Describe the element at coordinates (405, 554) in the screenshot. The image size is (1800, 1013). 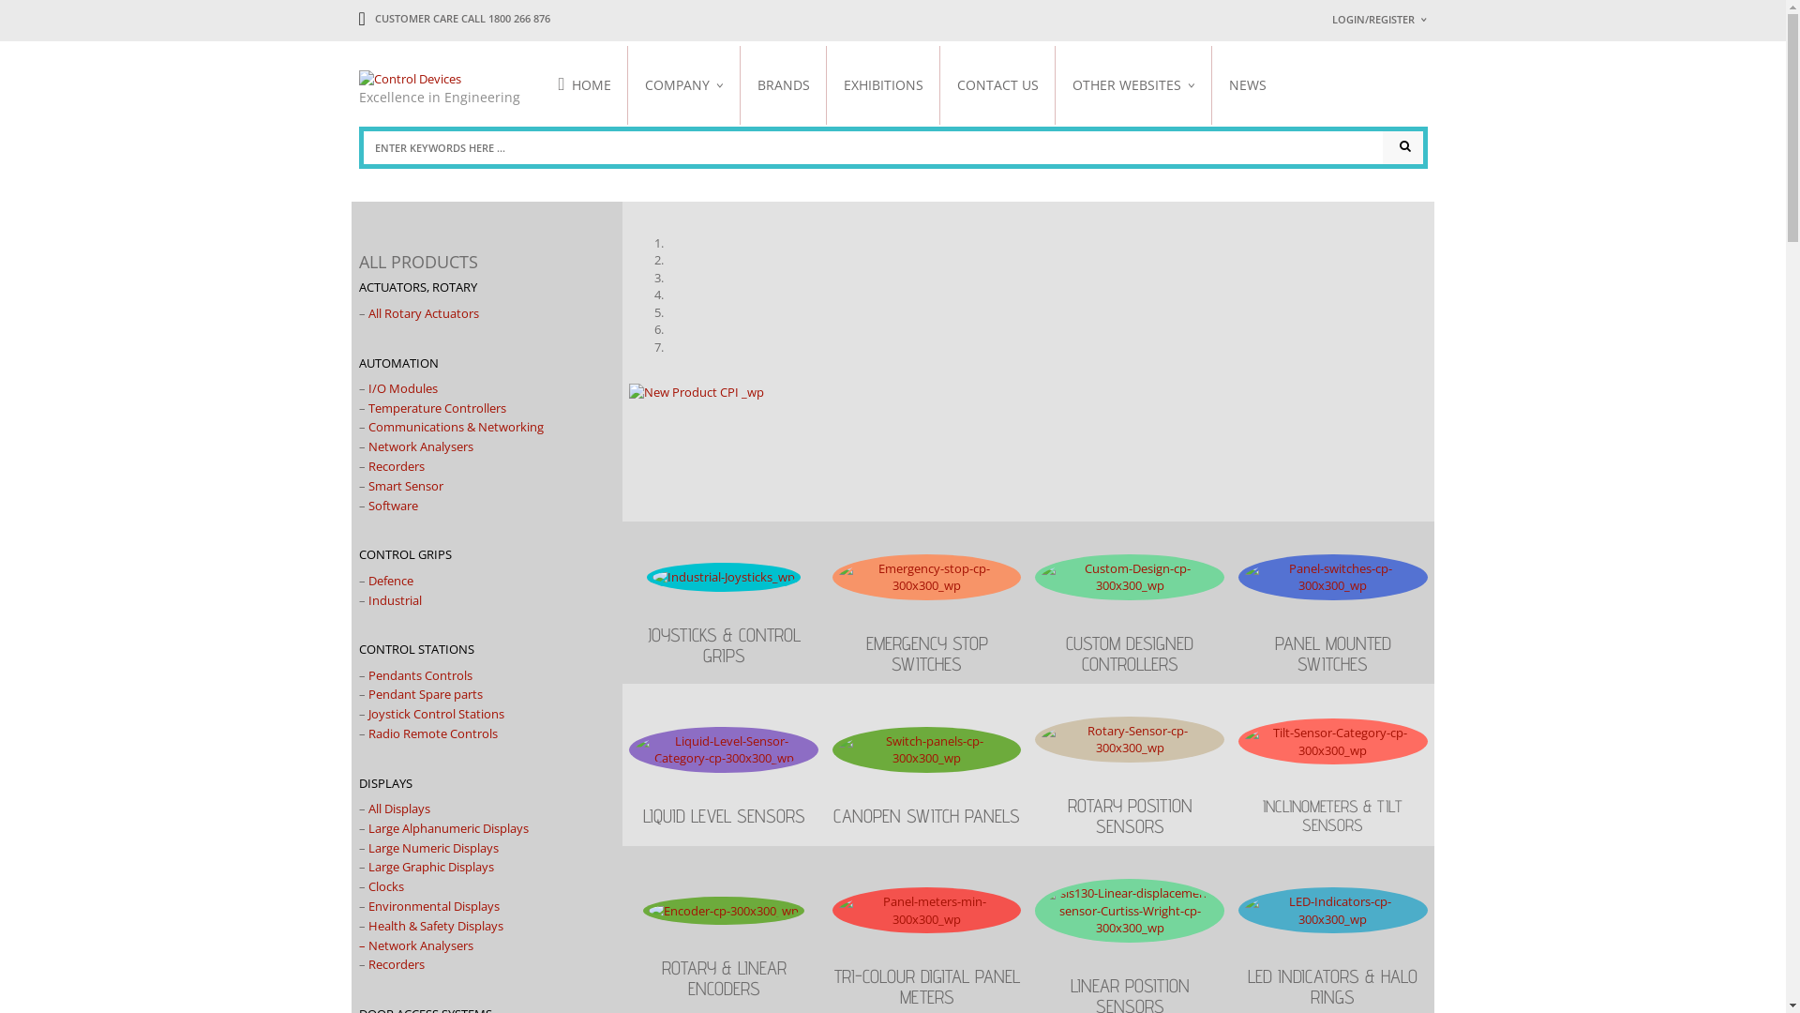
I see `CONTROL GRIPS` at that location.